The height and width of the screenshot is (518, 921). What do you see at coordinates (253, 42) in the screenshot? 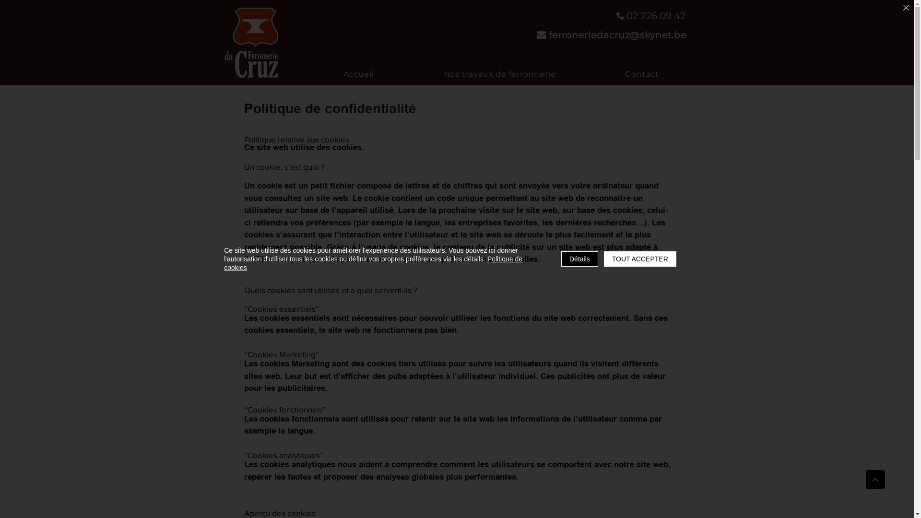
I see `Ferronnerie Da Cruz` at bounding box center [253, 42].